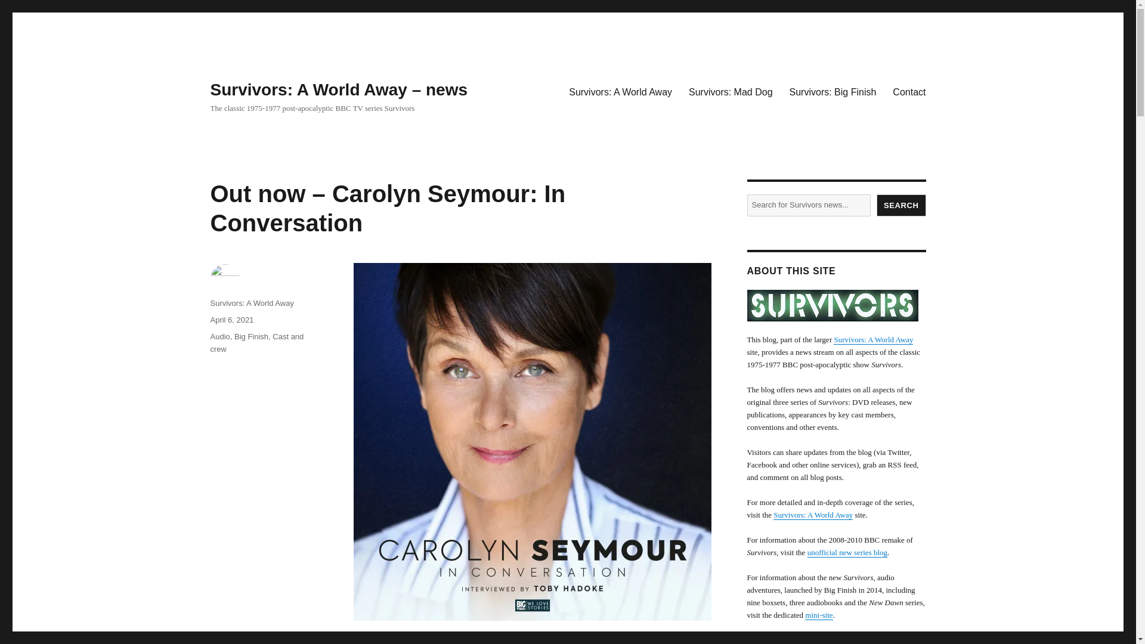  Describe the element at coordinates (256, 342) in the screenshot. I see `Cast and crew` at that location.